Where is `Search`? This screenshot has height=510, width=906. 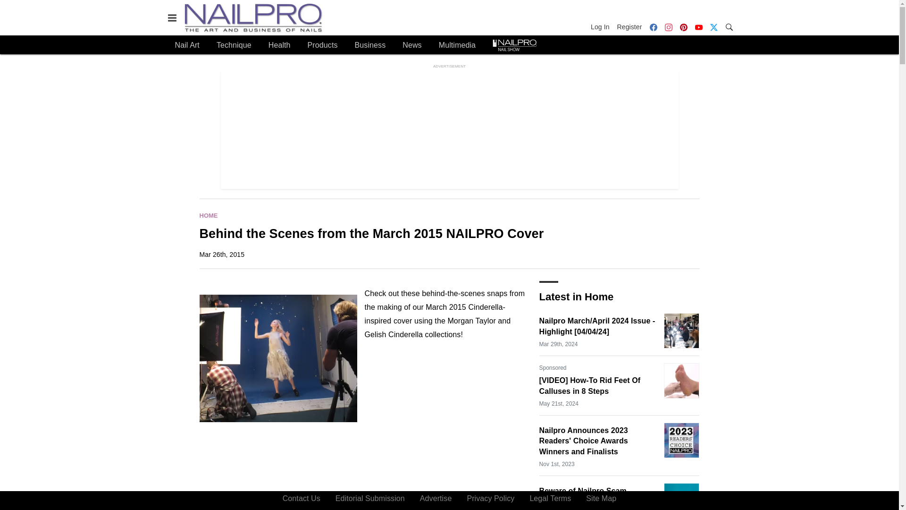
Search is located at coordinates (729, 26).